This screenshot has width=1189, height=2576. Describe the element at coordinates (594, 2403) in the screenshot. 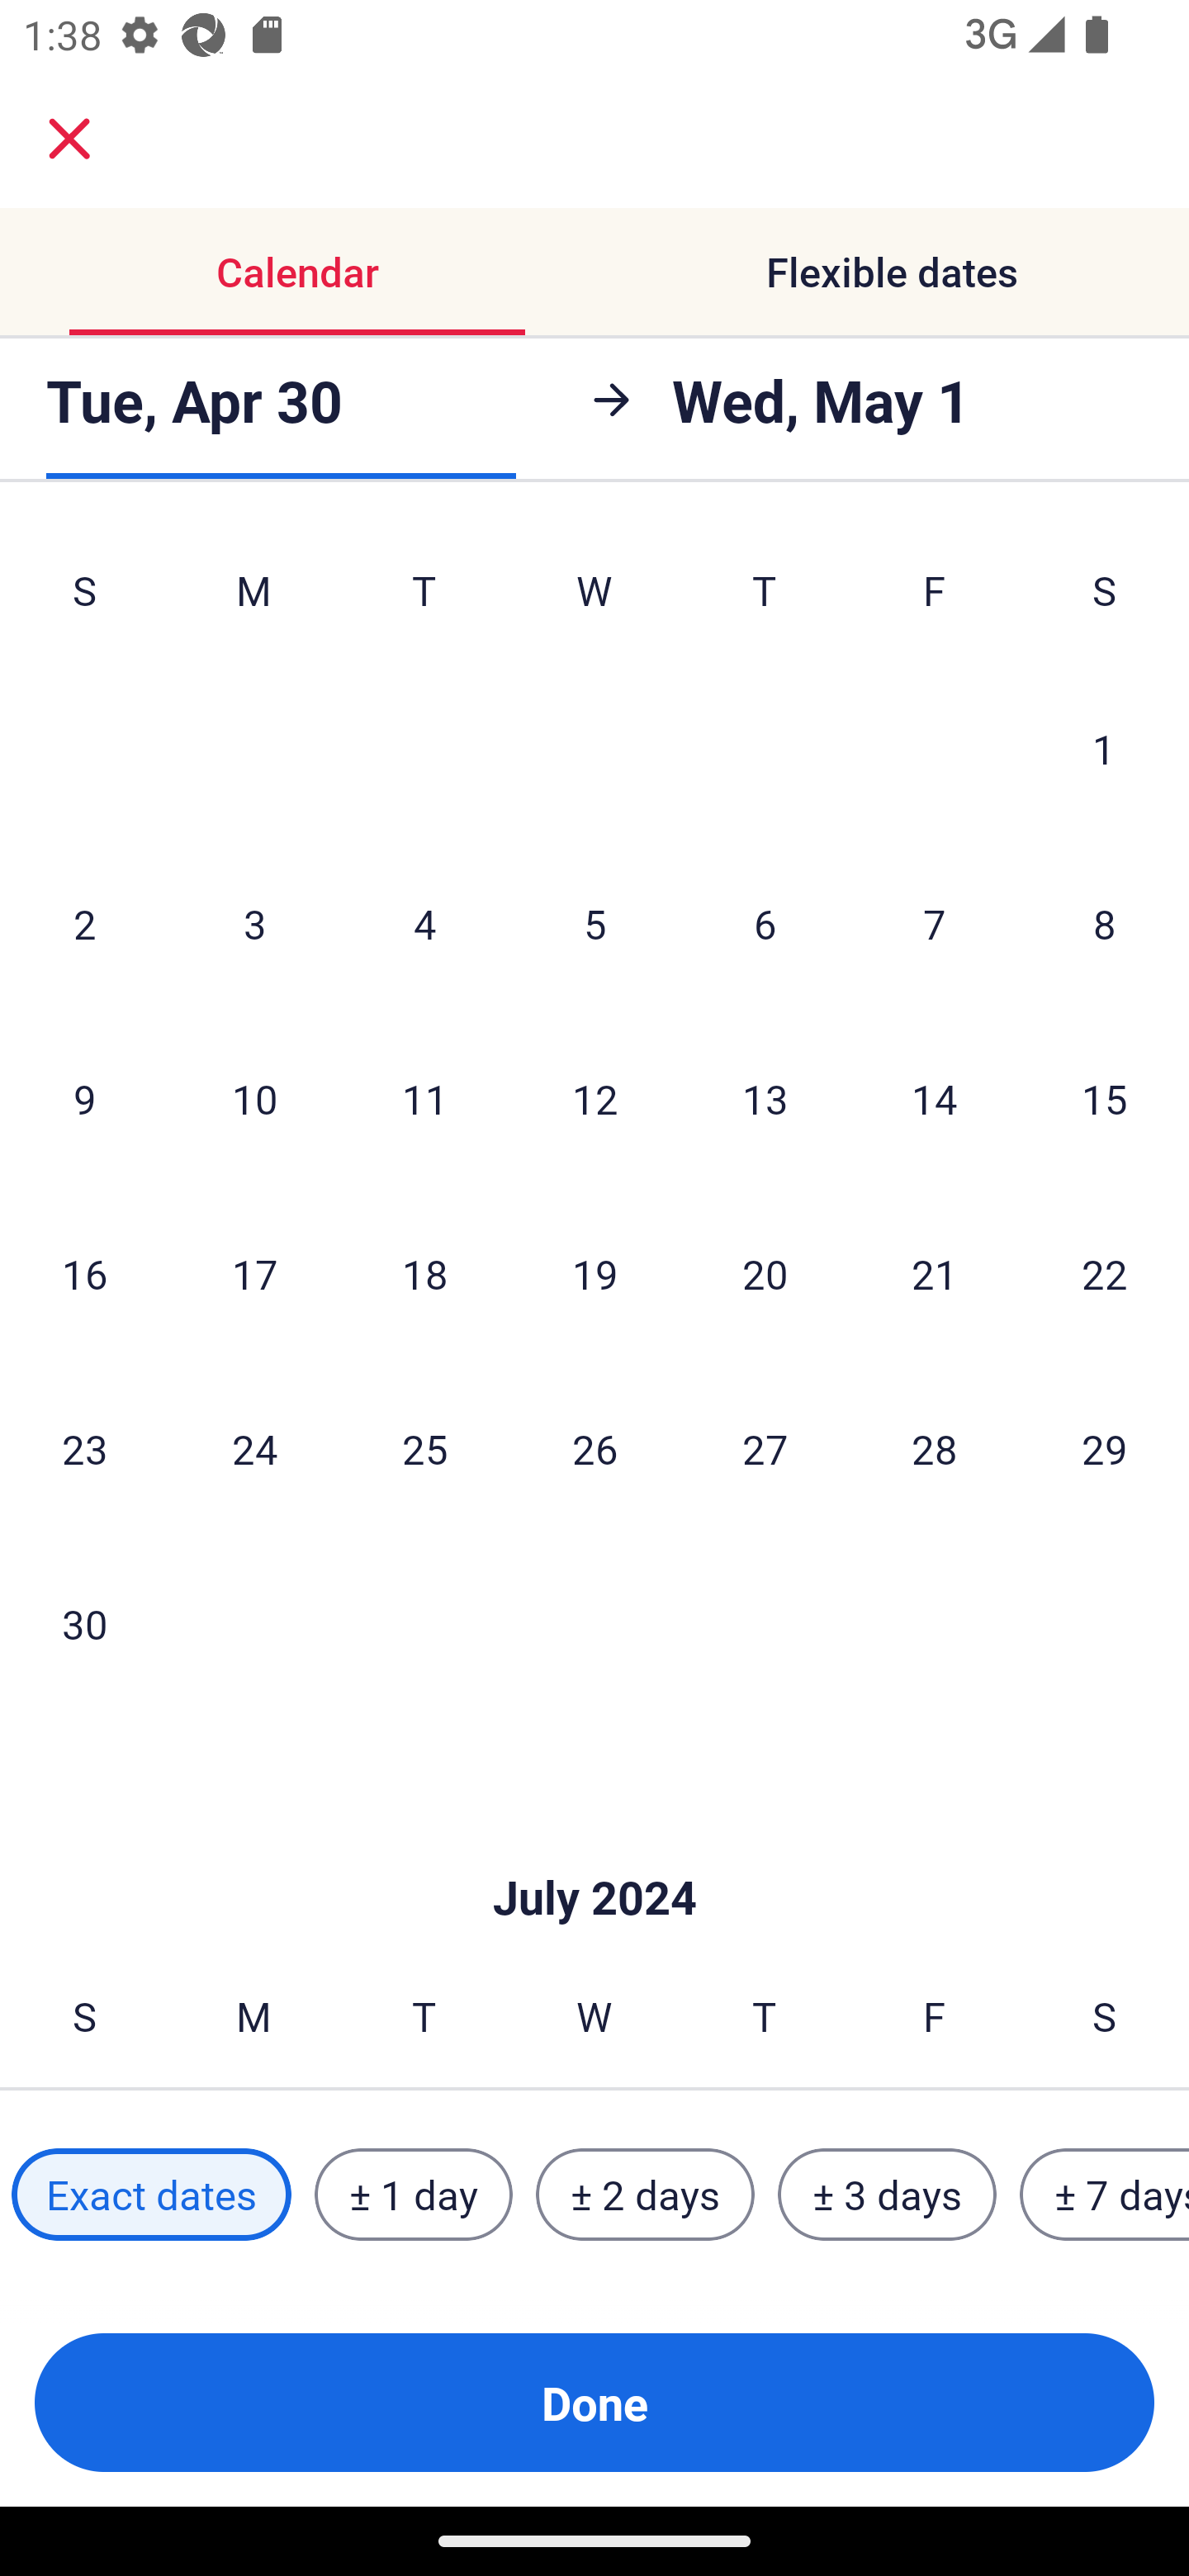

I see `Done` at that location.